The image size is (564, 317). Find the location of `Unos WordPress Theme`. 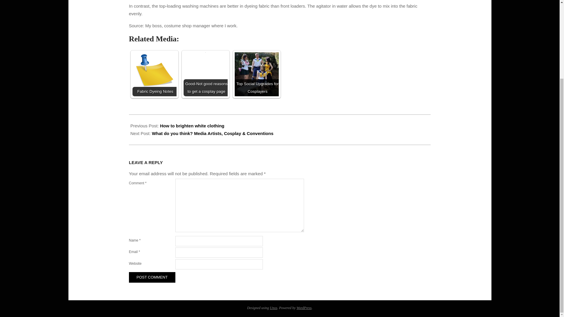

Unos WordPress Theme is located at coordinates (274, 308).